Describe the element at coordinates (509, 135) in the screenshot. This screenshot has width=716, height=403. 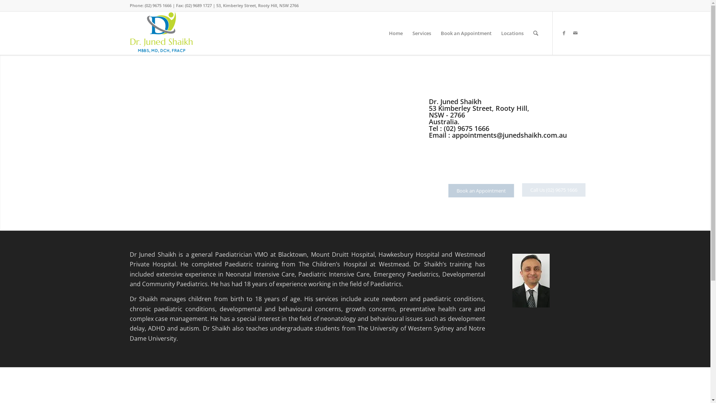
I see `appointments@junedshaikh.com.au` at that location.